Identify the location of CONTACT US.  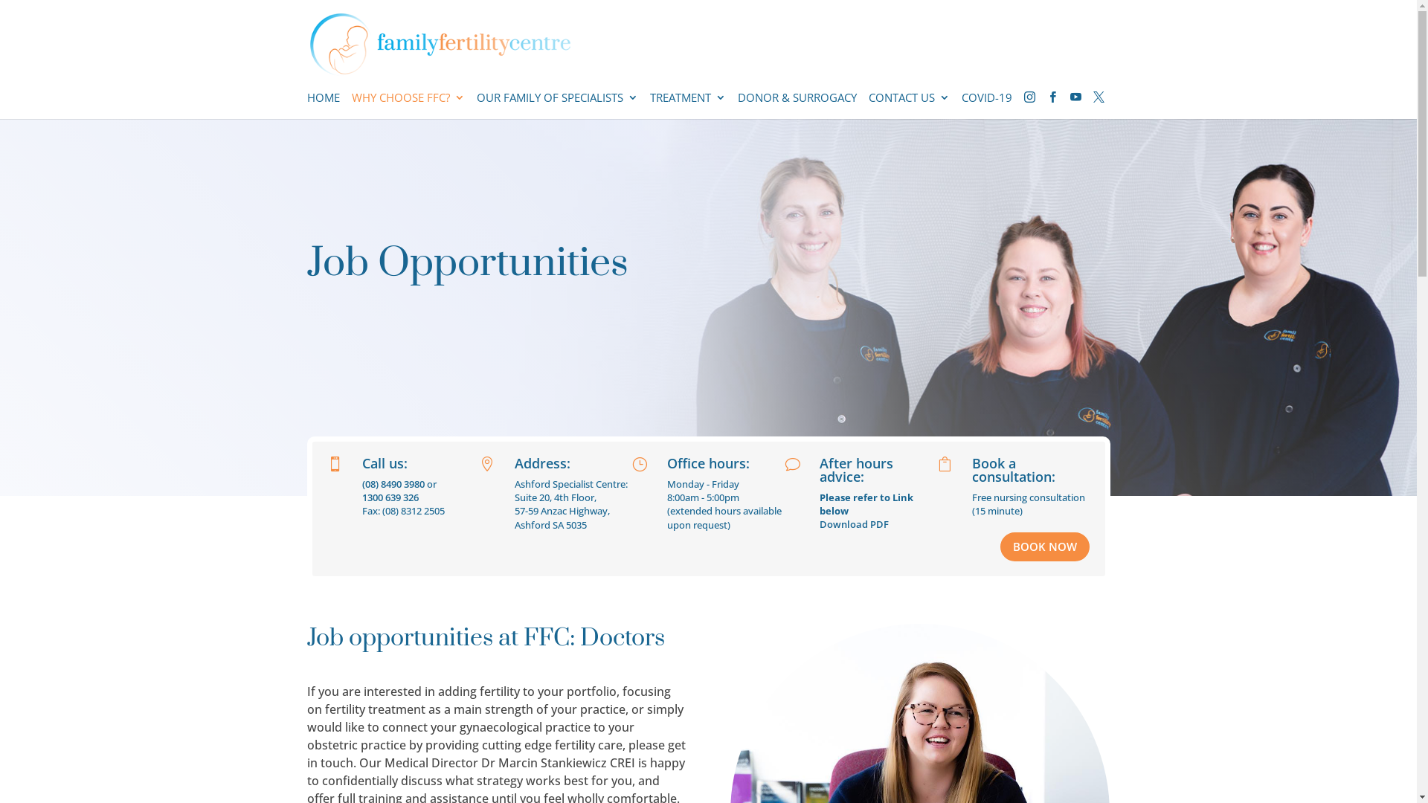
(909, 106).